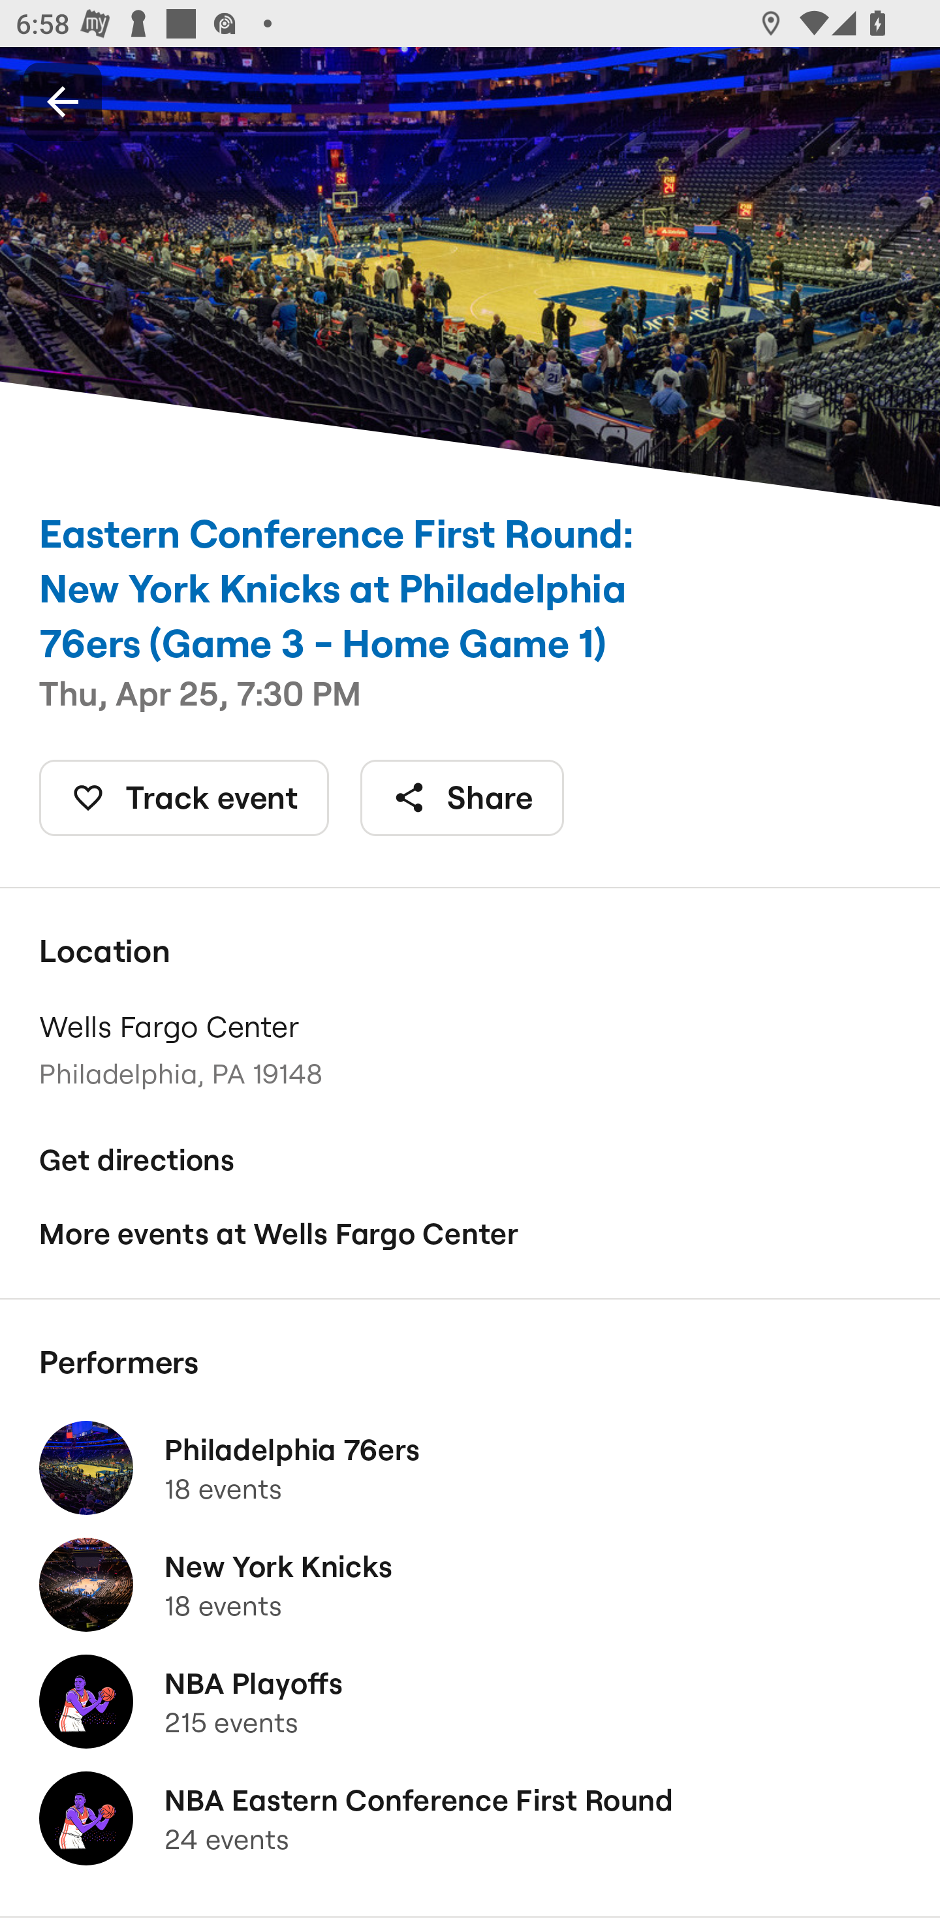 The width and height of the screenshot is (940, 1932). What do you see at coordinates (462, 798) in the screenshot?
I see `Share` at bounding box center [462, 798].